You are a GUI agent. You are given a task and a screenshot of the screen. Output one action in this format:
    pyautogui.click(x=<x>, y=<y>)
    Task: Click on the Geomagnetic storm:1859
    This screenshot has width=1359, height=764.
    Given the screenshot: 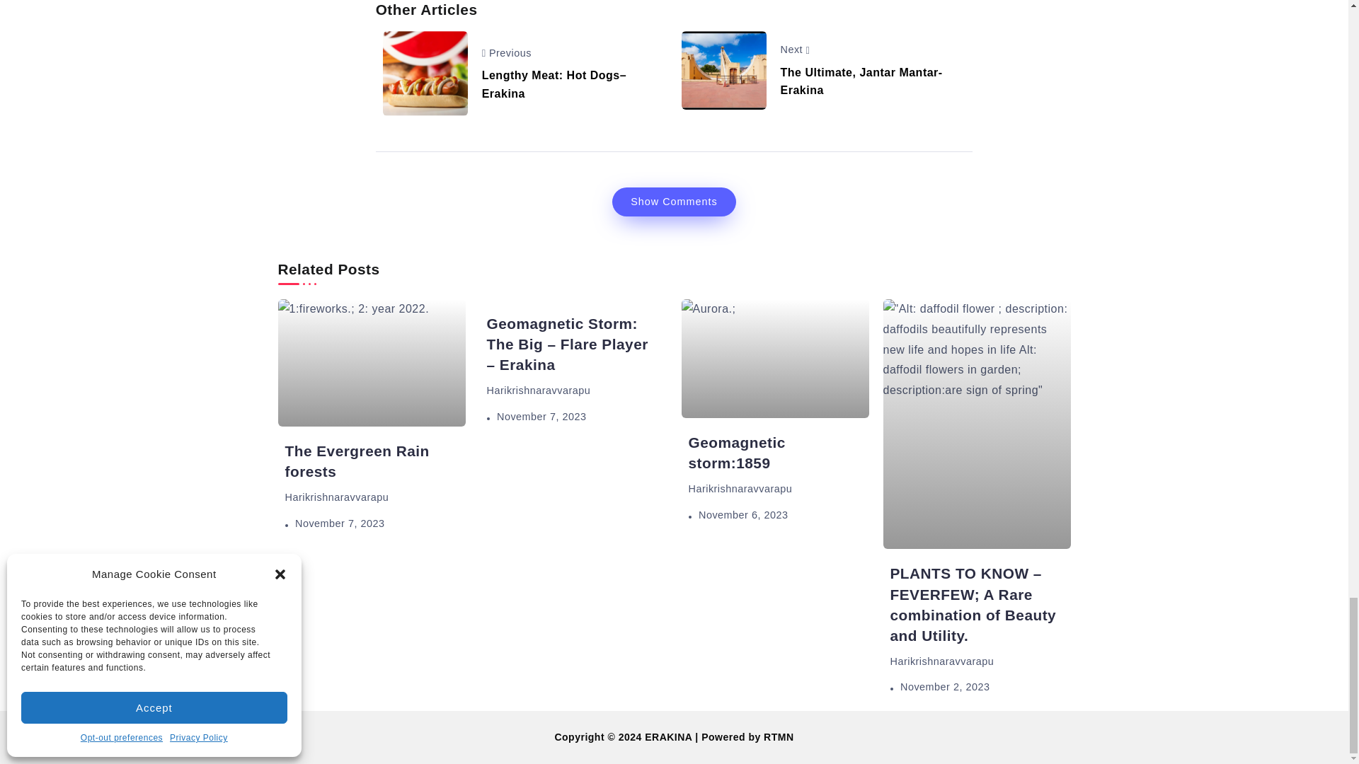 What is the action you would take?
    pyautogui.click(x=774, y=358)
    